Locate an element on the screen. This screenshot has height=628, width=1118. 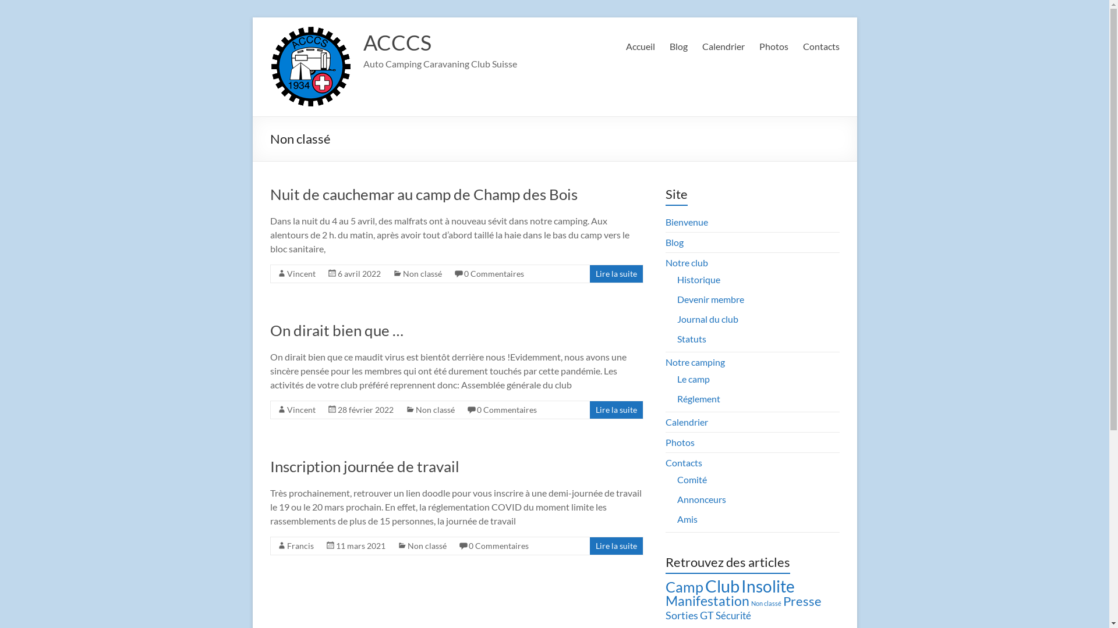
0 Commentaires is located at coordinates (494, 273).